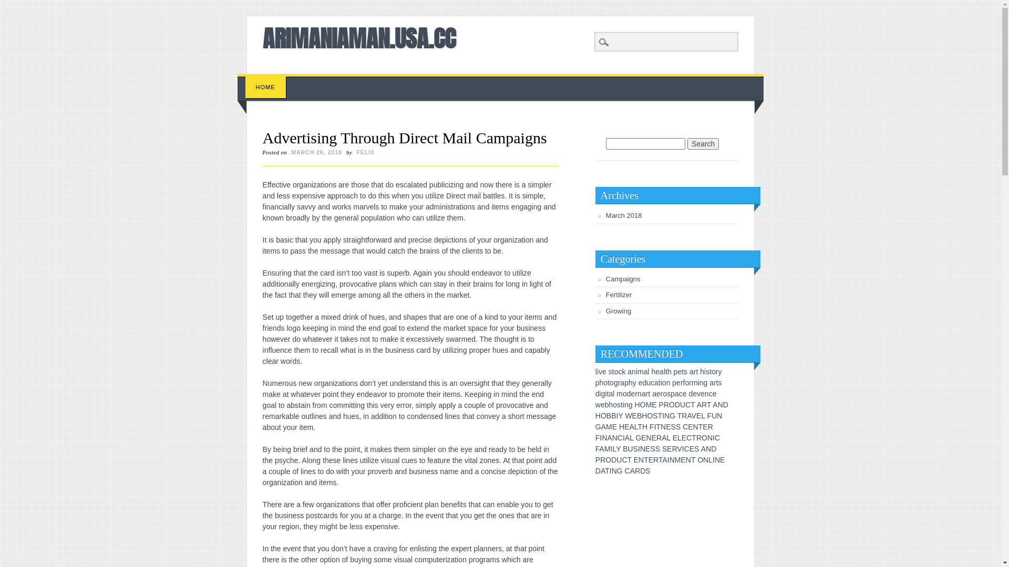 This screenshot has height=567, width=1009. What do you see at coordinates (625, 394) in the screenshot?
I see `o` at bounding box center [625, 394].